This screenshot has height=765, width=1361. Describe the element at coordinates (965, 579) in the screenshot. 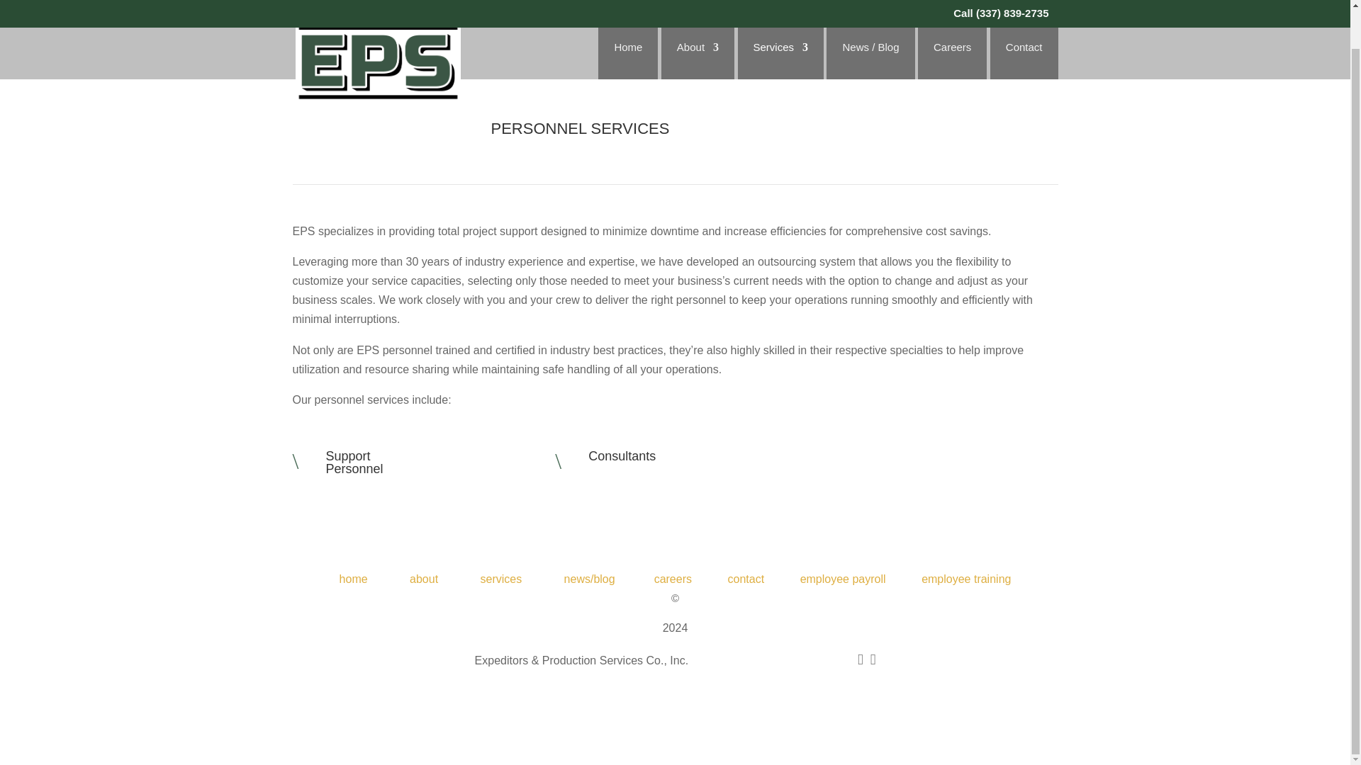

I see `employee training` at that location.